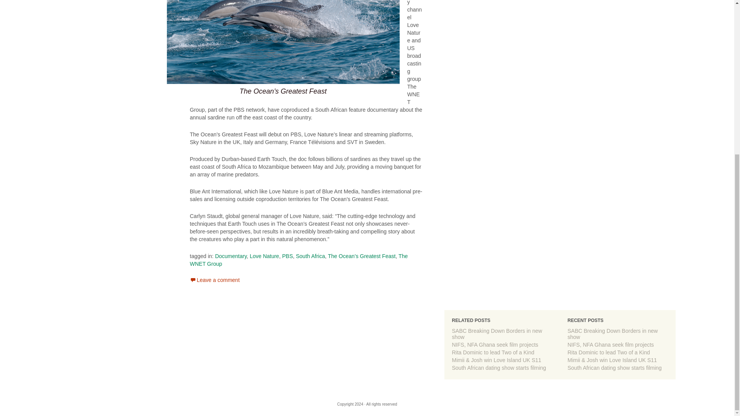  What do you see at coordinates (614, 368) in the screenshot?
I see `South African dating show starts filming` at bounding box center [614, 368].